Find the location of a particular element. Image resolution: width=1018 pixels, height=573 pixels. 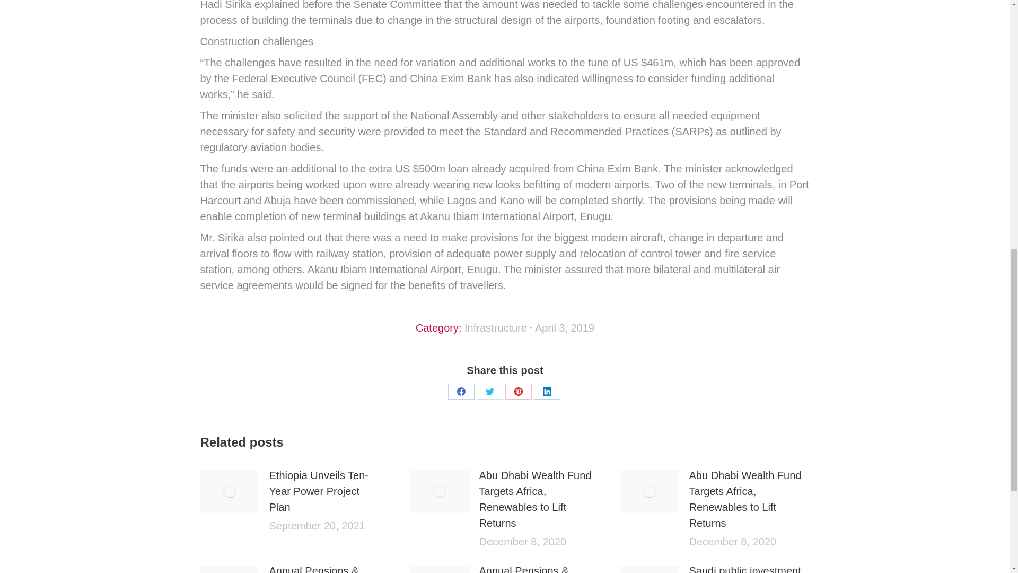

Twitter is located at coordinates (489, 391).